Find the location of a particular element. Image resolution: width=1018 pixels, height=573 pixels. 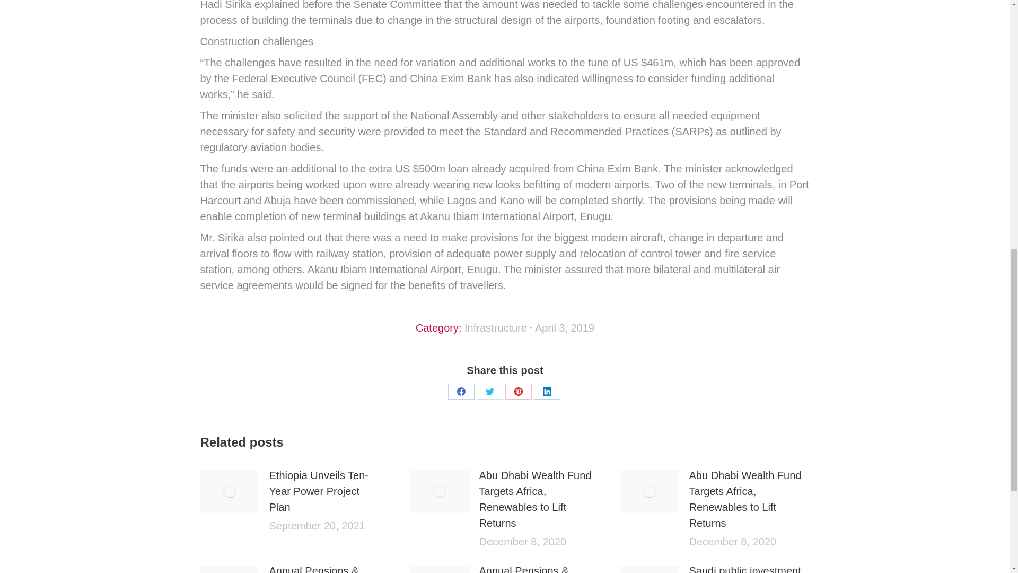

Twitter is located at coordinates (489, 391).